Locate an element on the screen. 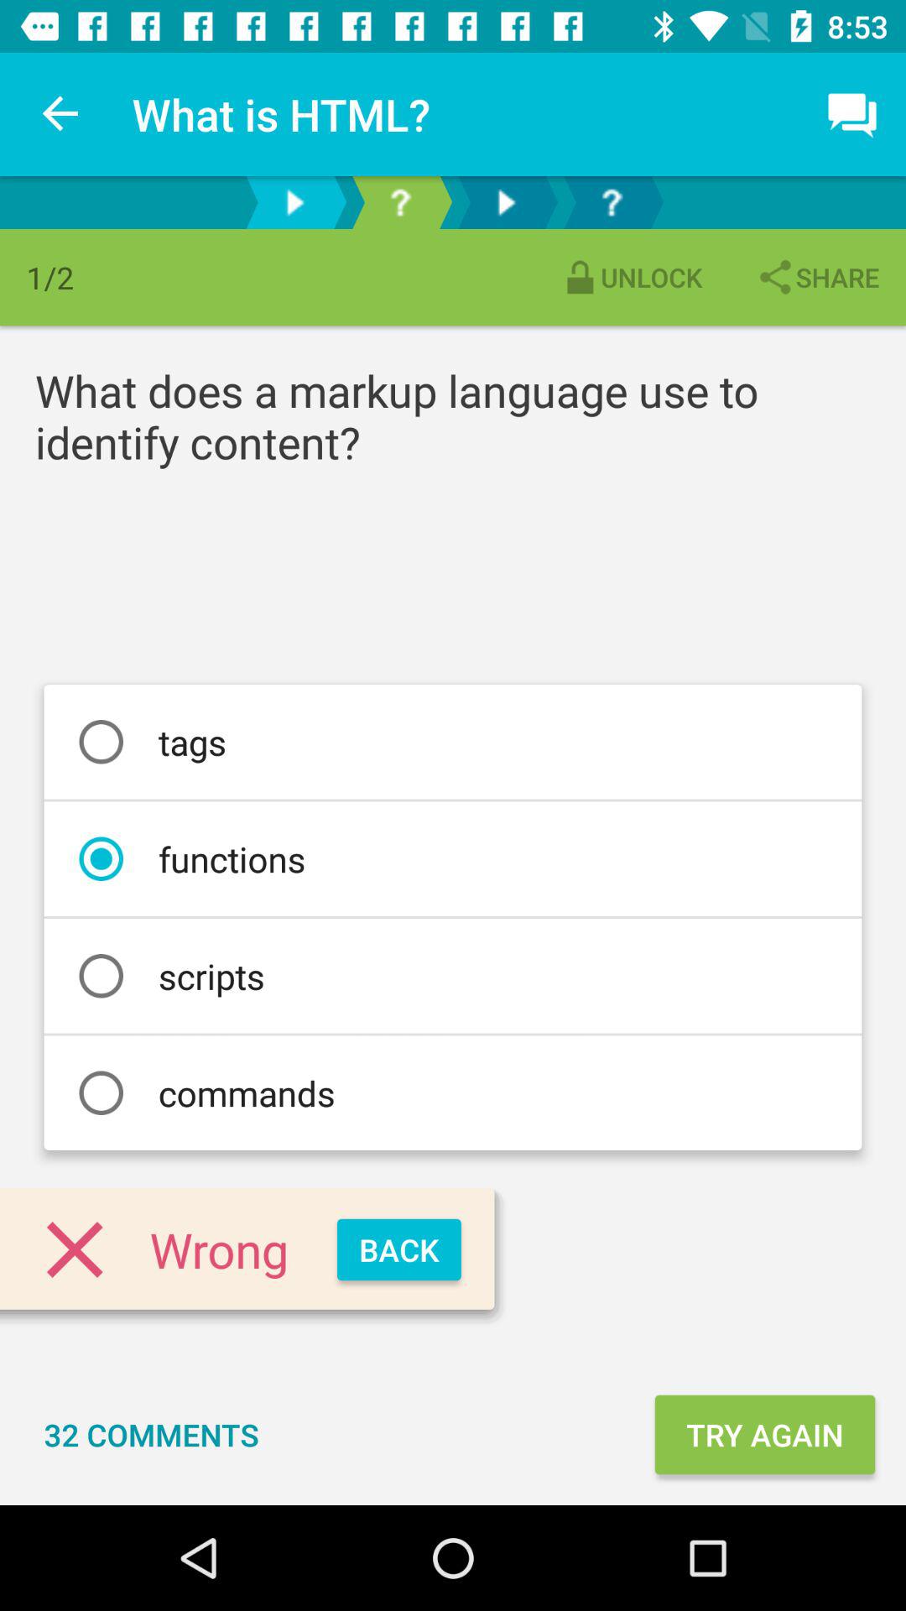 The image size is (906, 1611). jump to the 32 comments icon is located at coordinates (151, 1435).